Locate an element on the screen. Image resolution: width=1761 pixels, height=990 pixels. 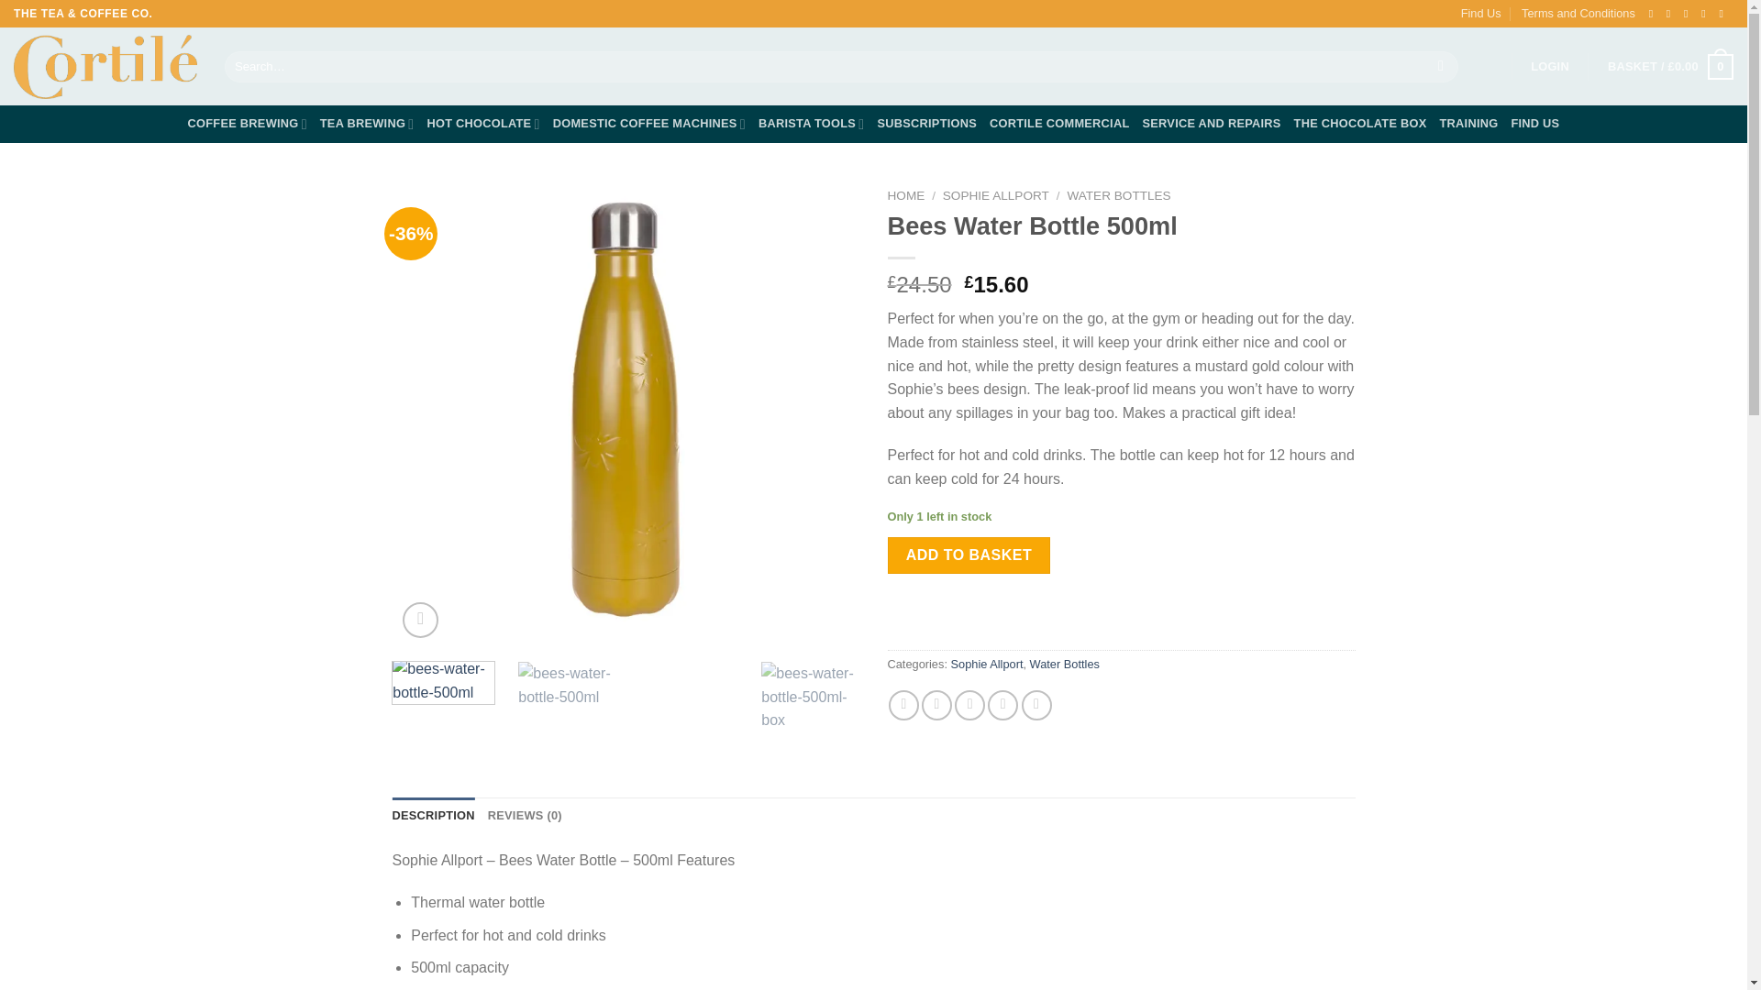
Find Us is located at coordinates (1481, 14).